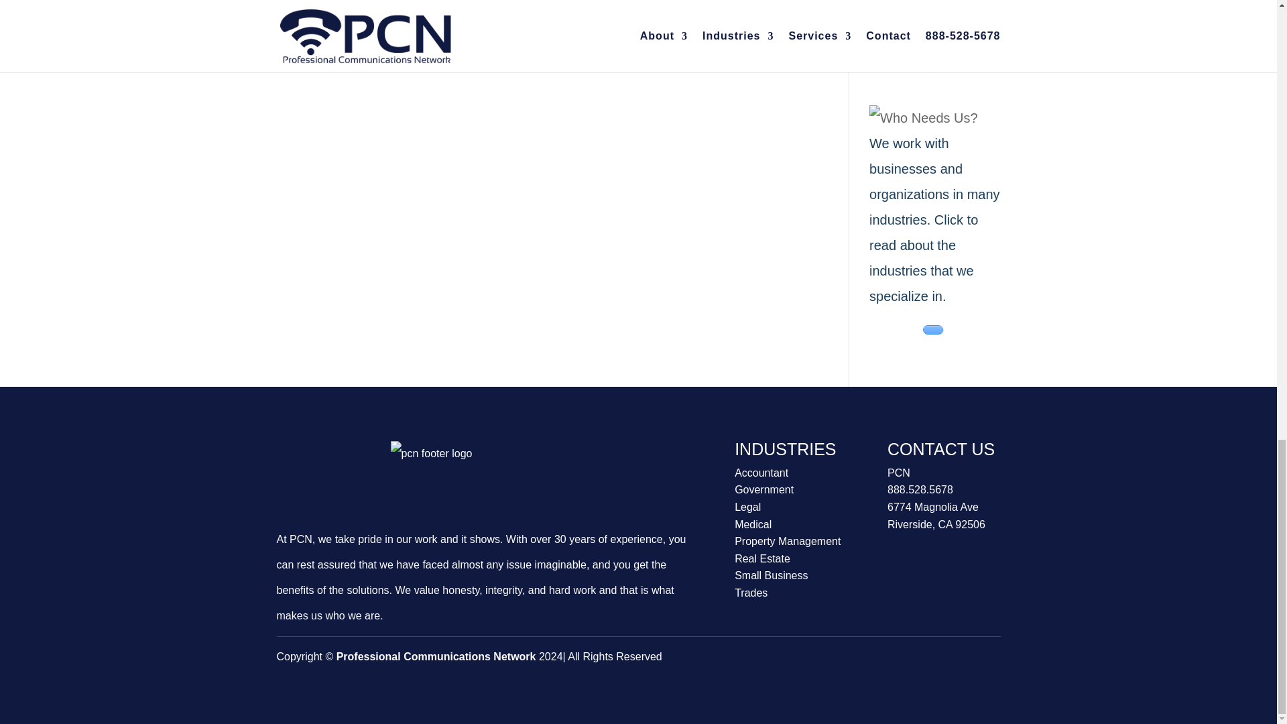 This screenshot has height=724, width=1287. What do you see at coordinates (761, 472) in the screenshot?
I see `Accountant` at bounding box center [761, 472].